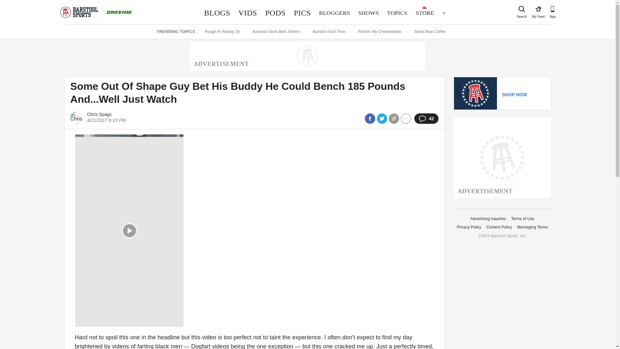 This screenshot has width=620, height=349. I want to click on VIDS, so click(247, 13).